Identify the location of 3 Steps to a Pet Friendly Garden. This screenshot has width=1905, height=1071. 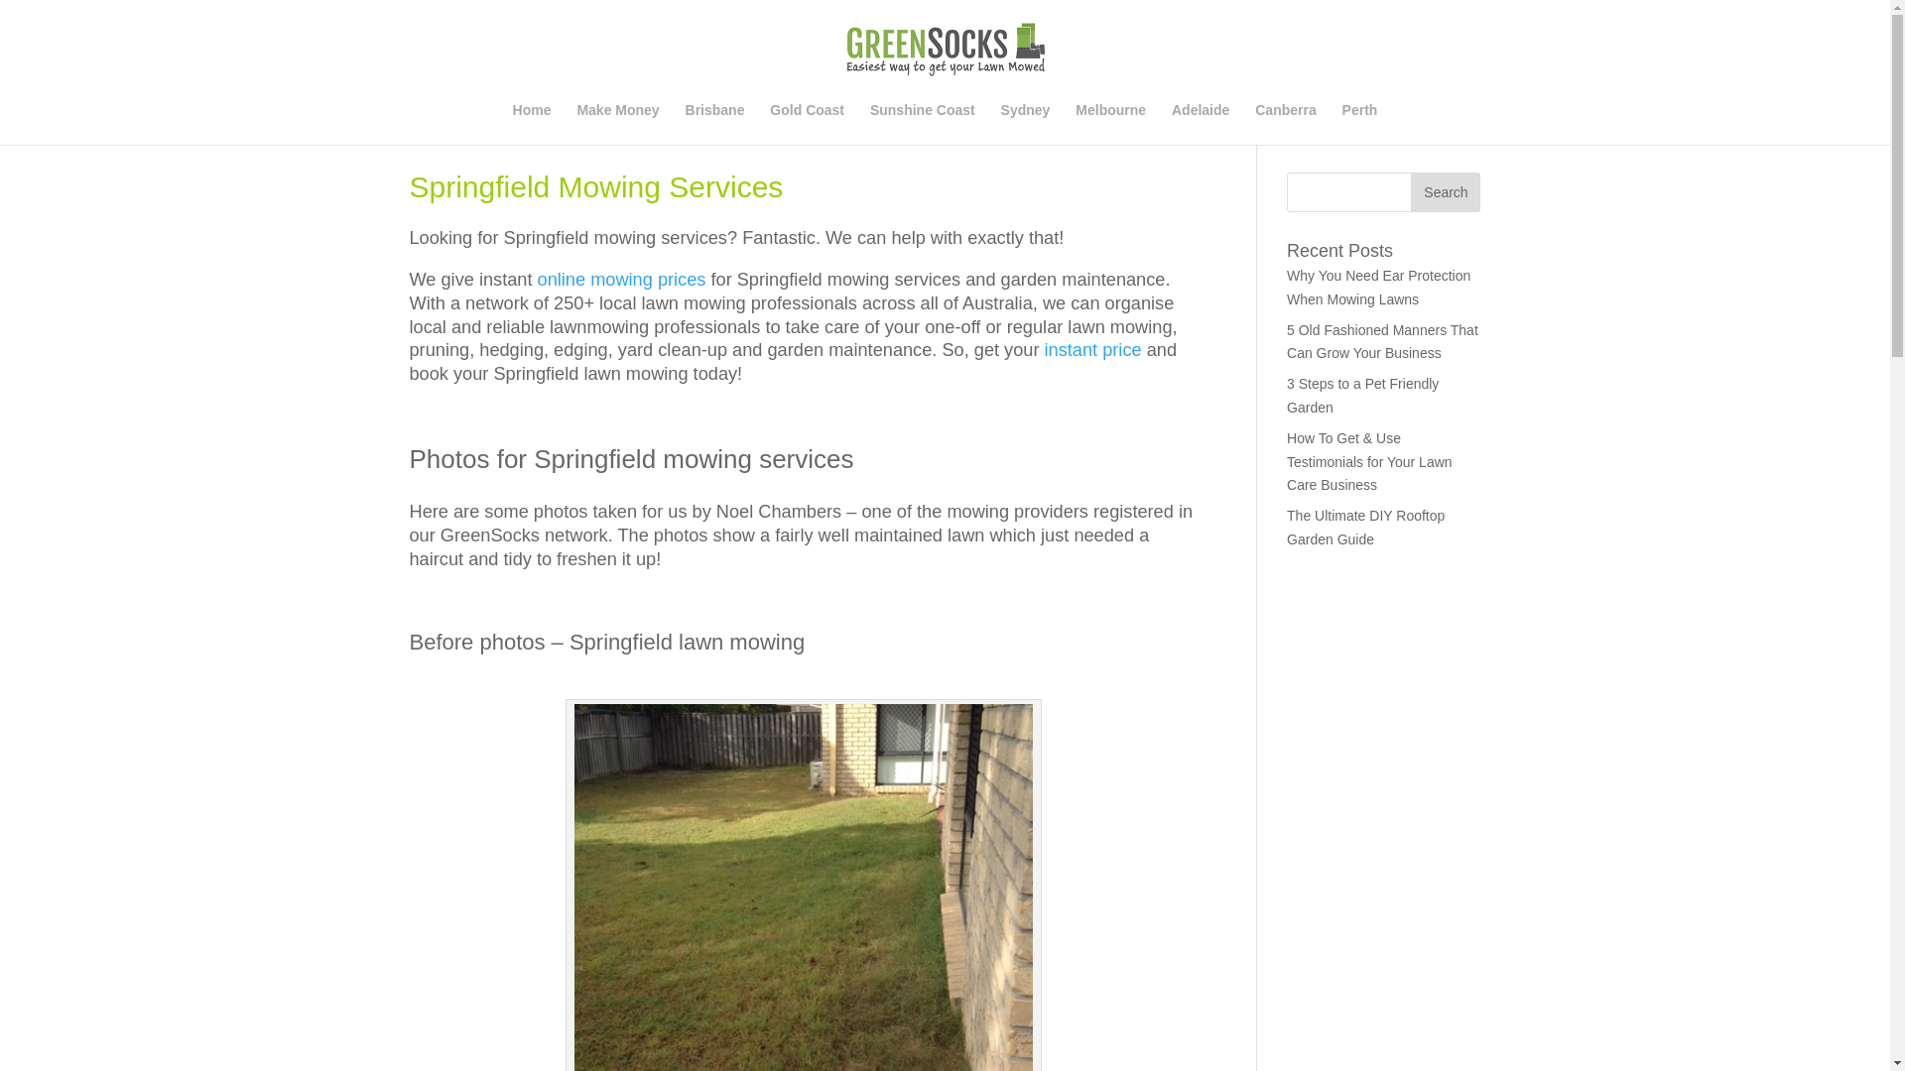
(1363, 396).